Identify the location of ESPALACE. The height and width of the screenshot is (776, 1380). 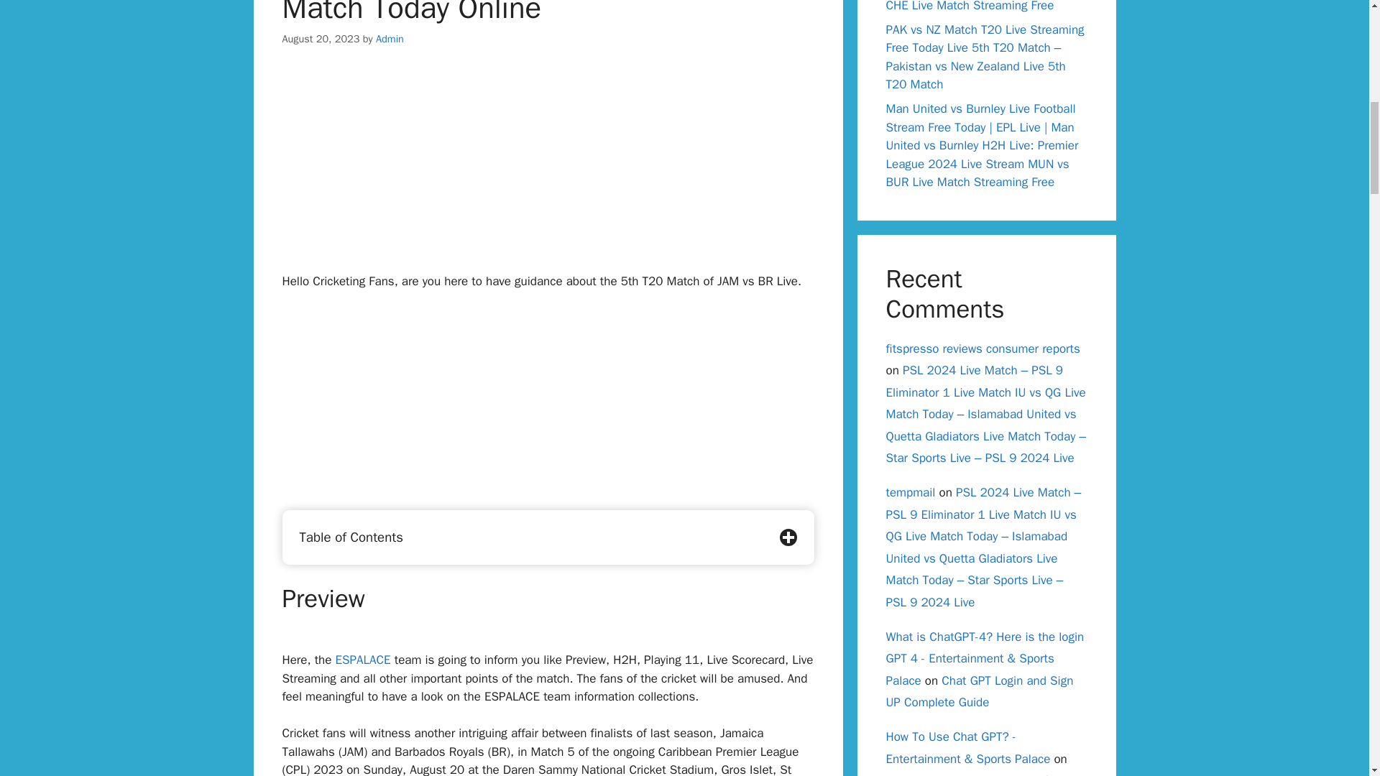
(362, 660).